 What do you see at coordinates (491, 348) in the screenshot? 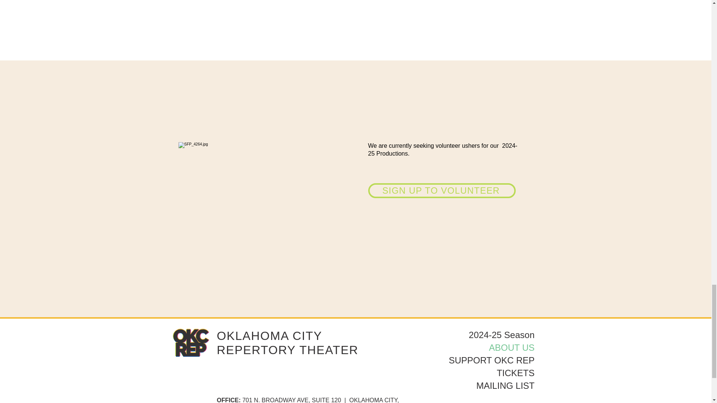
I see `ABOUT US` at bounding box center [491, 348].